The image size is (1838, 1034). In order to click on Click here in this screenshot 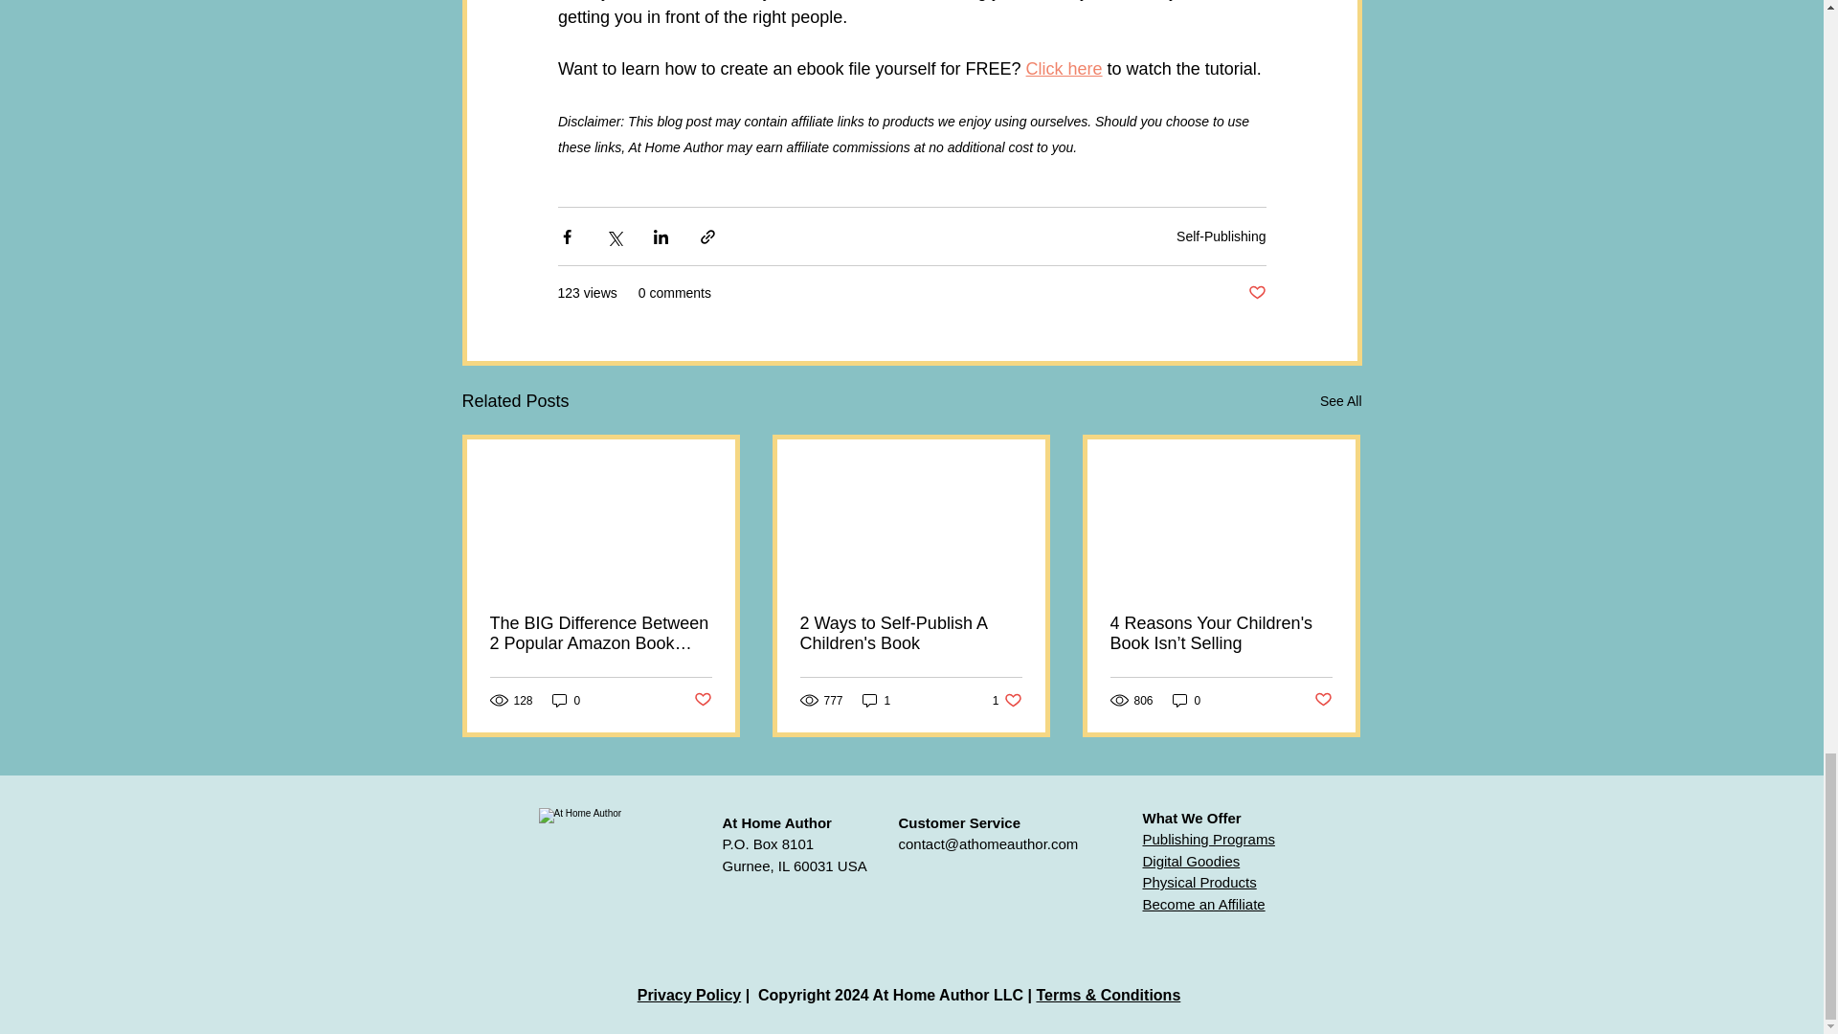, I will do `click(1063, 67)`.